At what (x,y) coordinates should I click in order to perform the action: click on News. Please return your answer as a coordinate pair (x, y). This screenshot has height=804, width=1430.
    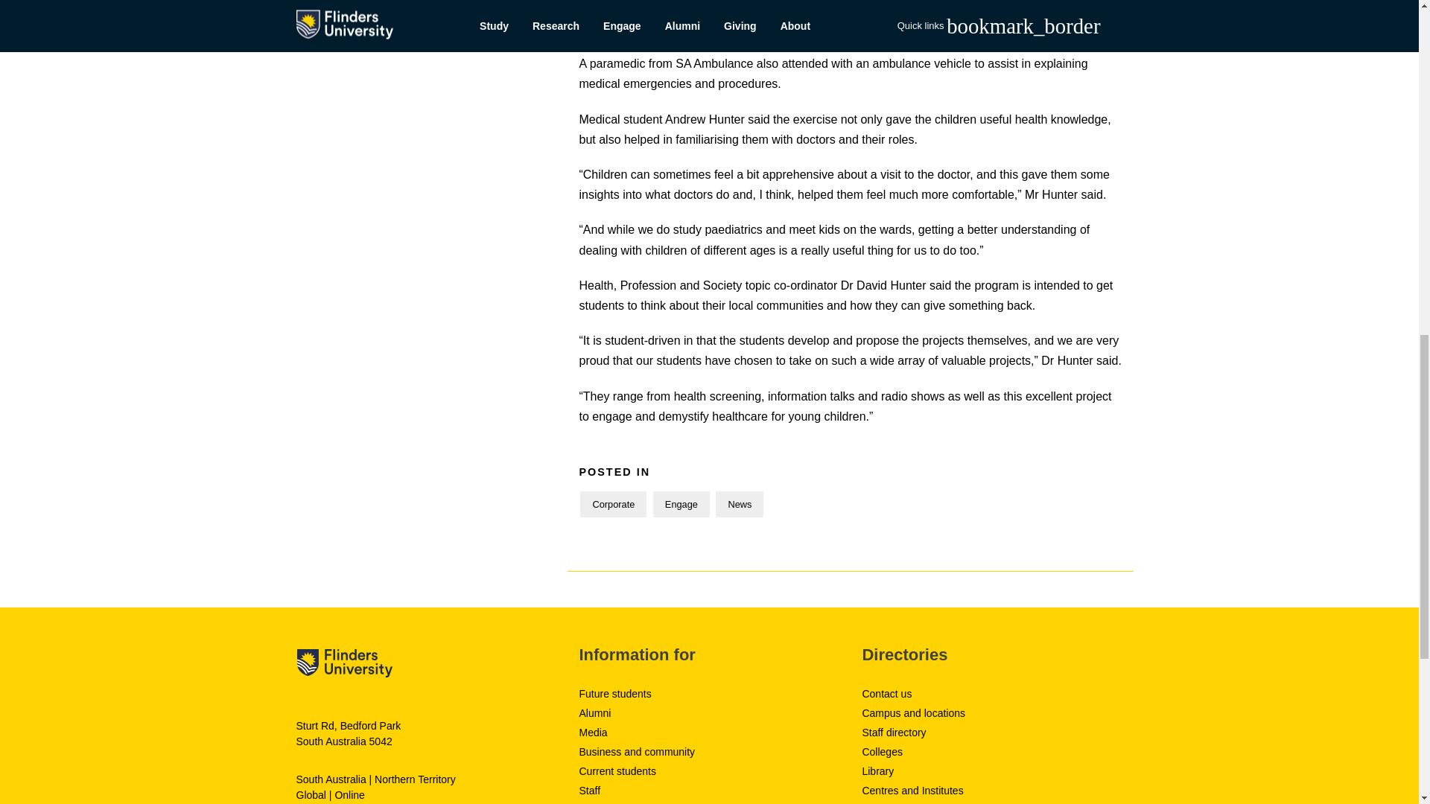
    Looking at the image, I should click on (740, 504).